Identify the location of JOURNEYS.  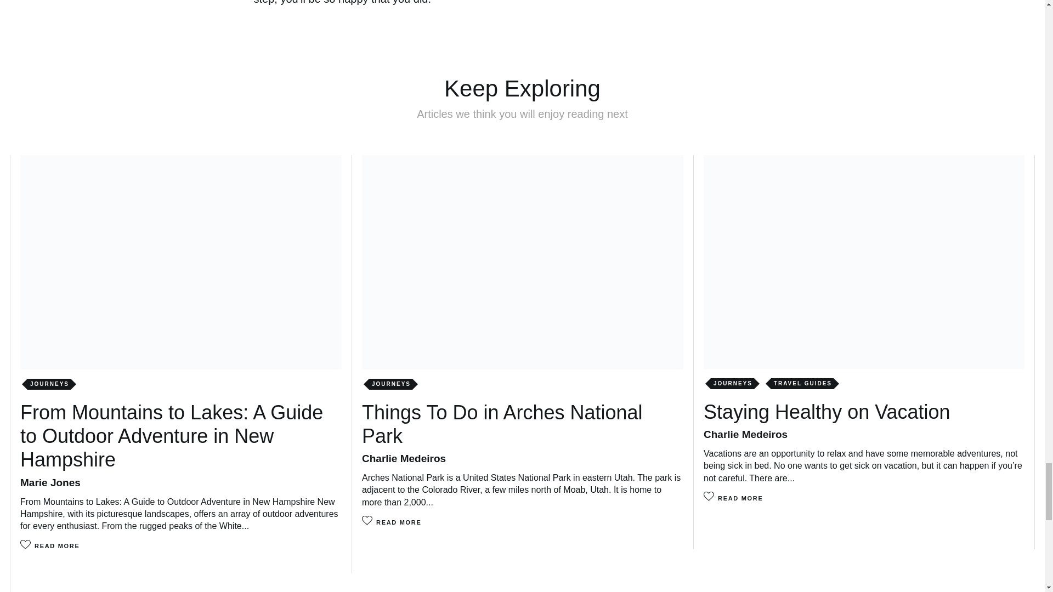
(390, 384).